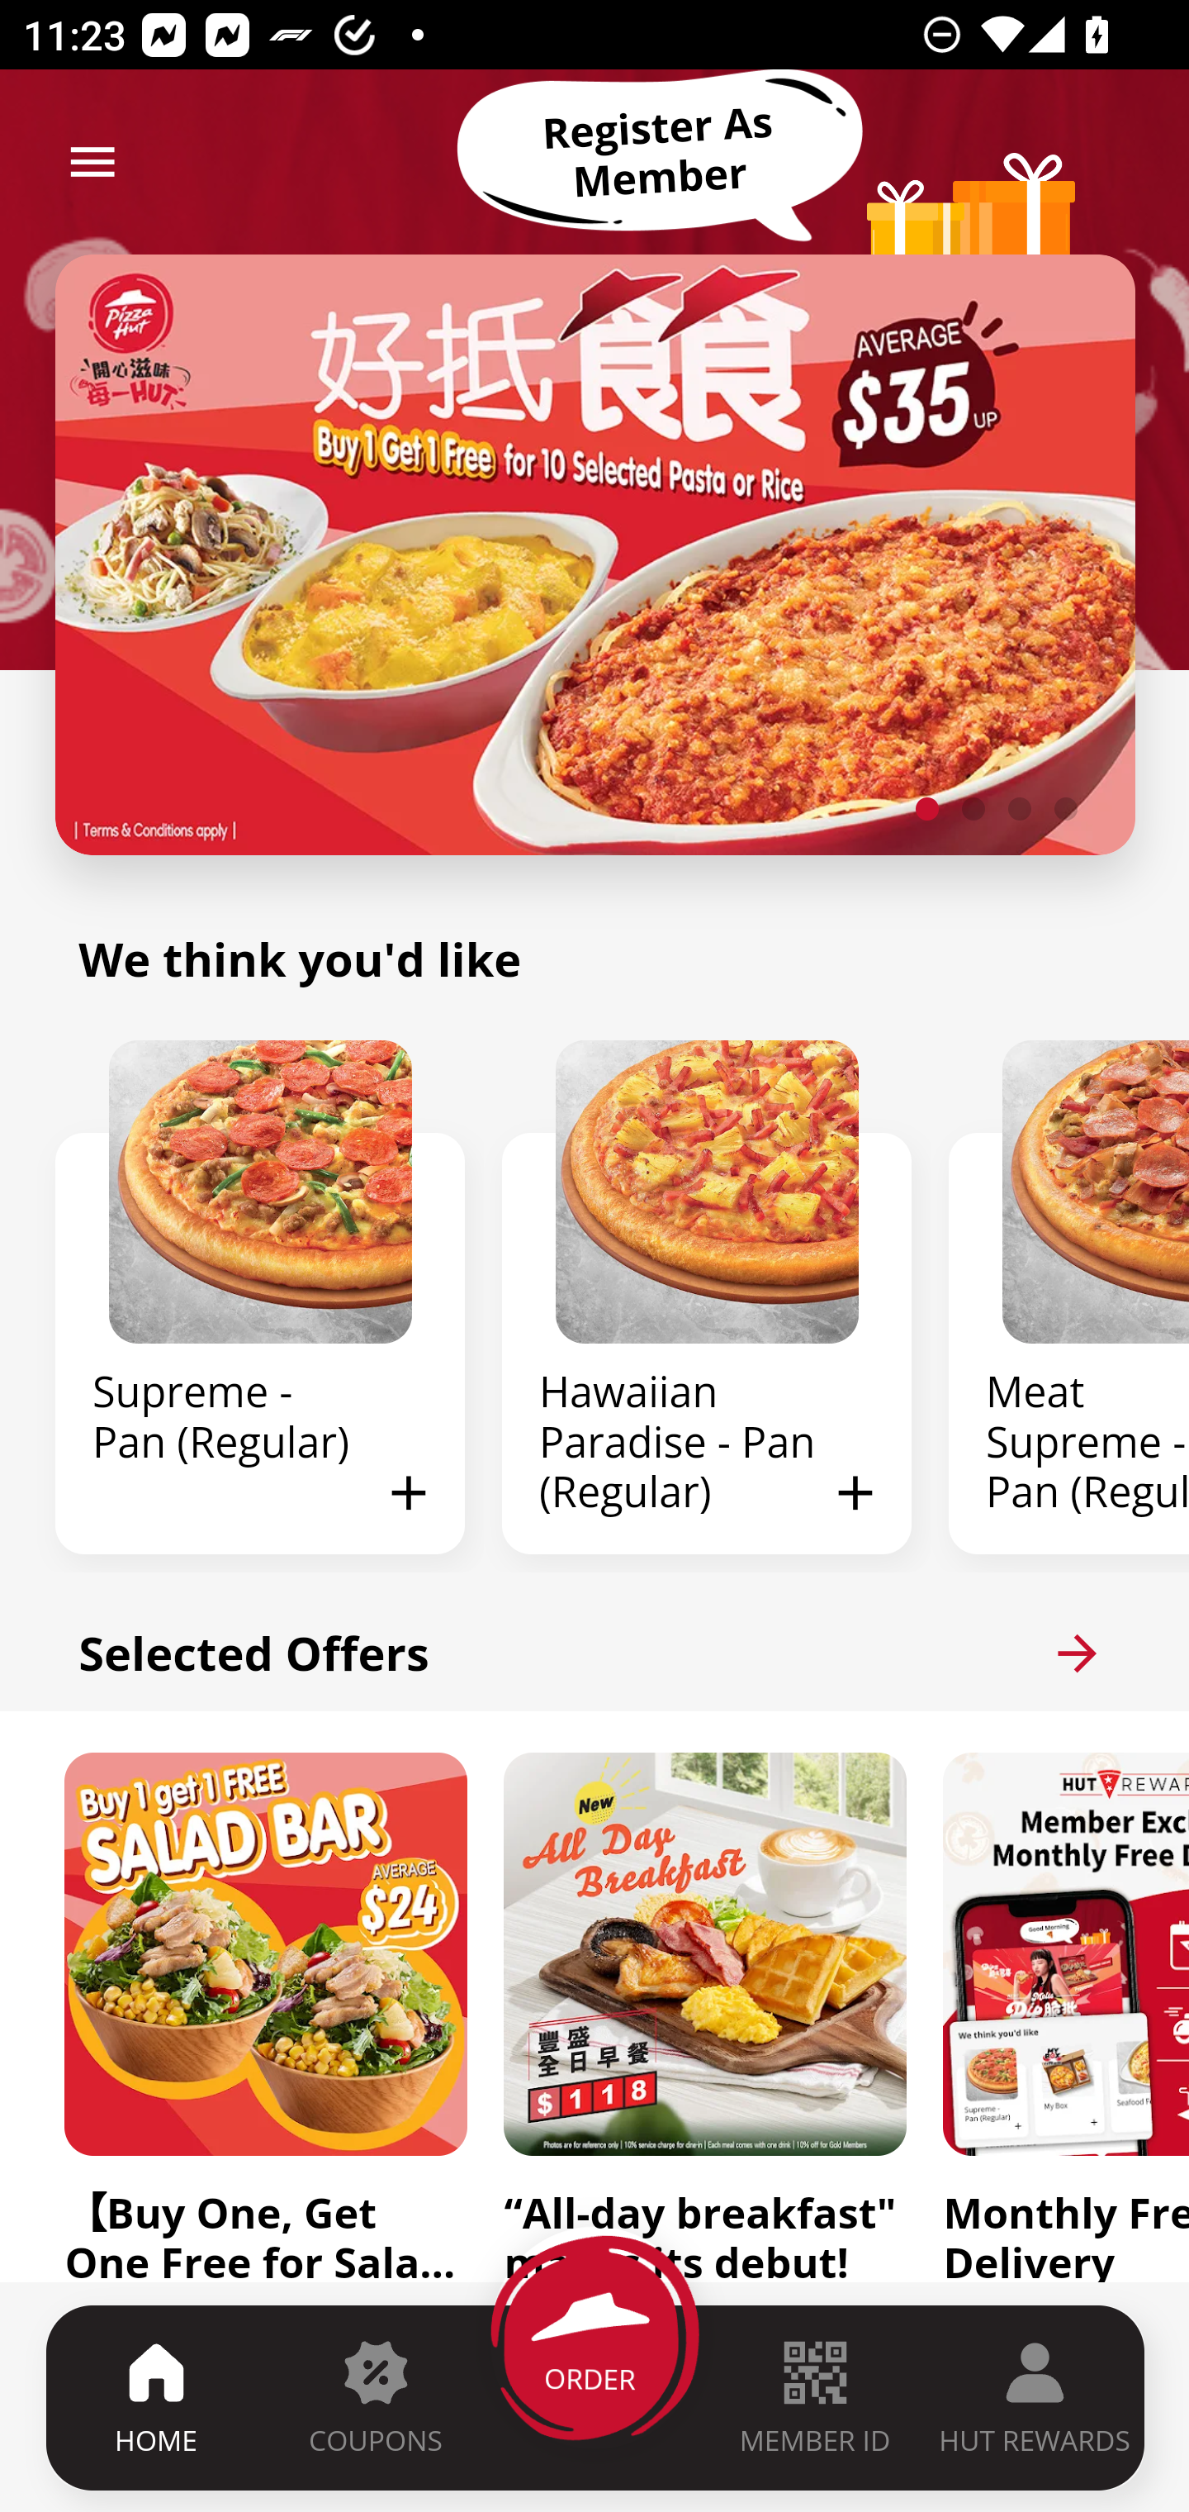  I want to click on menu, so click(92, 162).